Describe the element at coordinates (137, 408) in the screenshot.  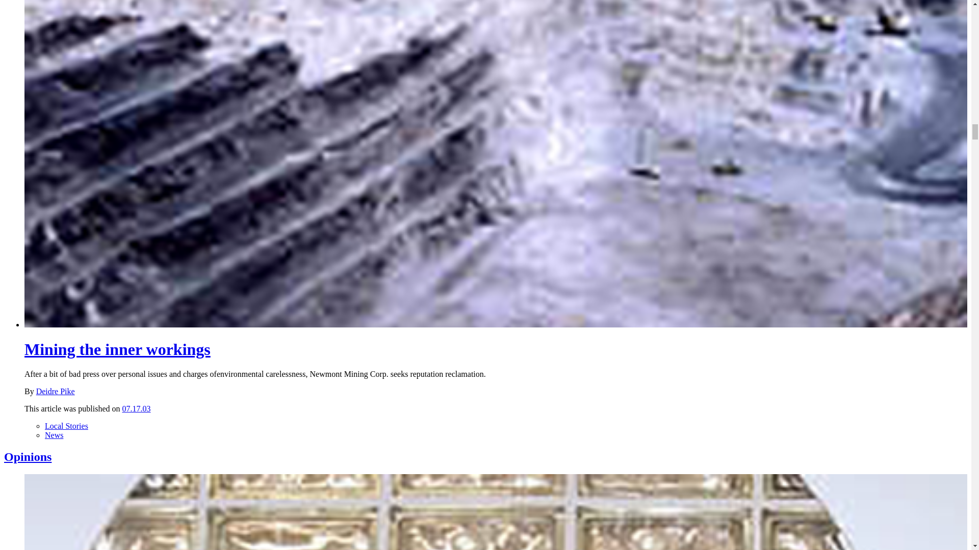
I see `07.17.03` at that location.